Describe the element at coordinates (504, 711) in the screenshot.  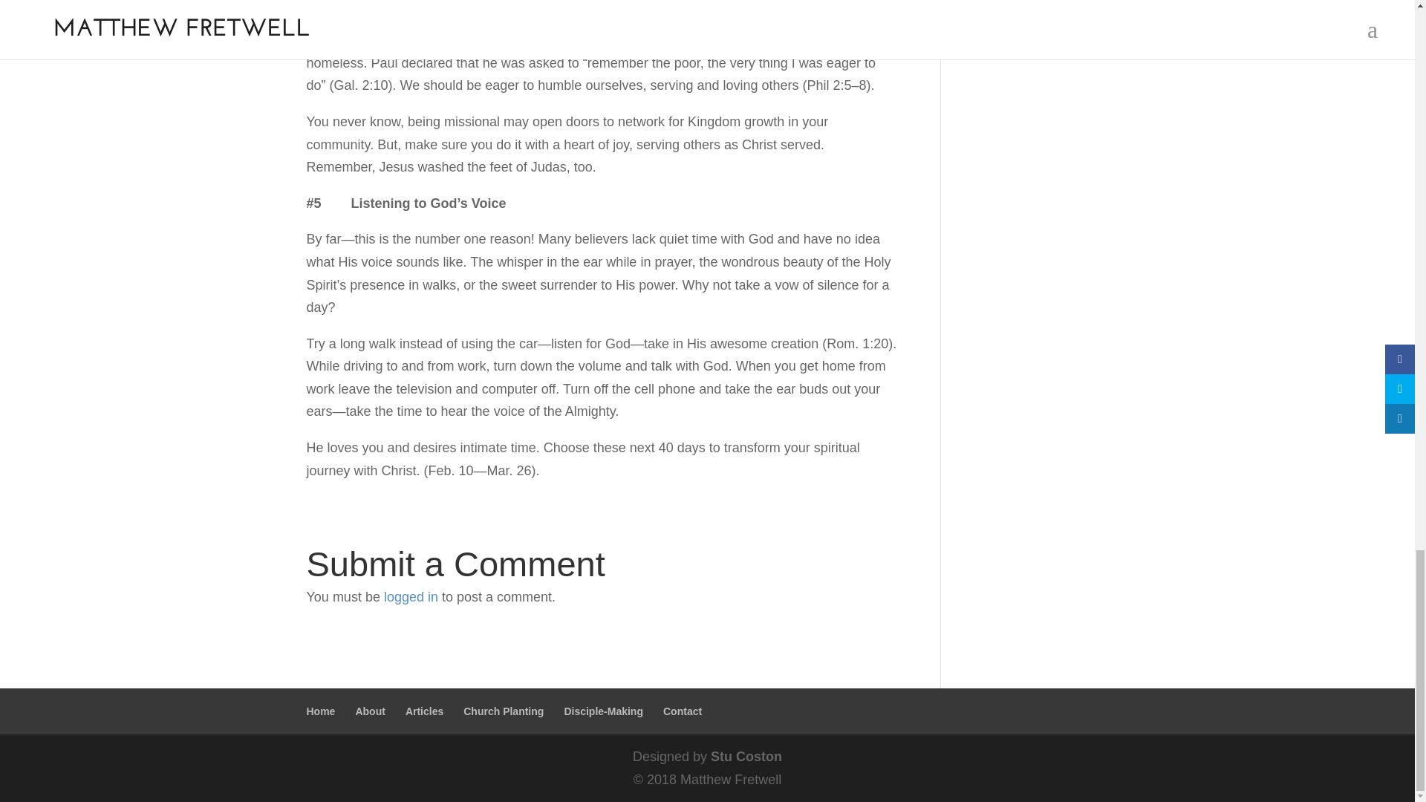
I see `Church Planting` at that location.